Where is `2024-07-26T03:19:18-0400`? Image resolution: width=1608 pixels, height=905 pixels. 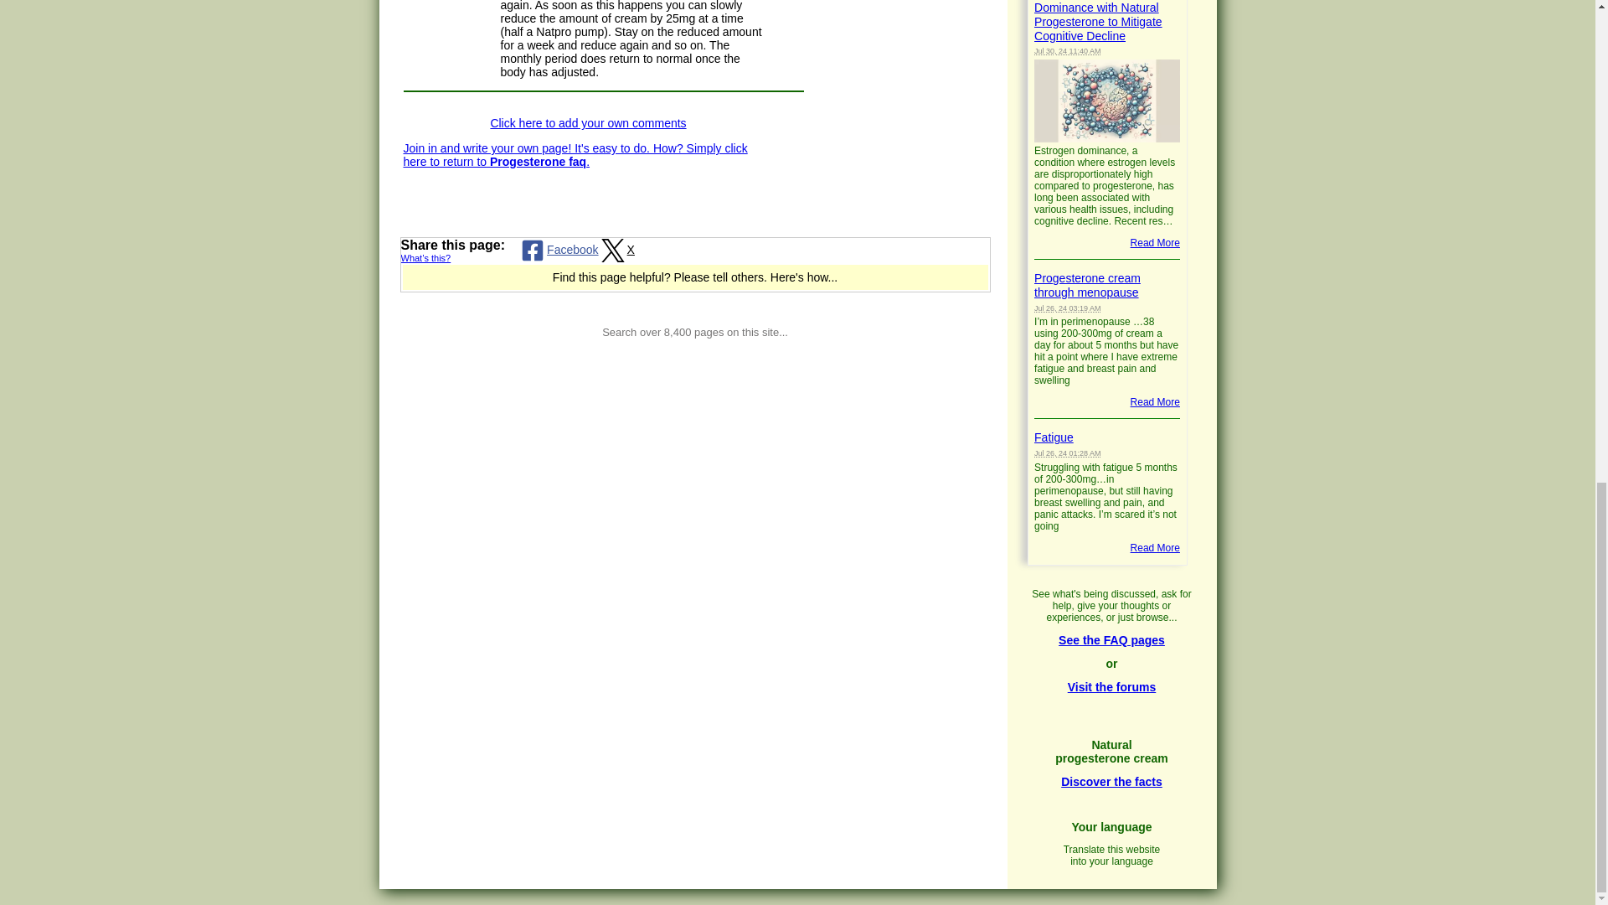 2024-07-26T03:19:18-0400 is located at coordinates (1067, 308).